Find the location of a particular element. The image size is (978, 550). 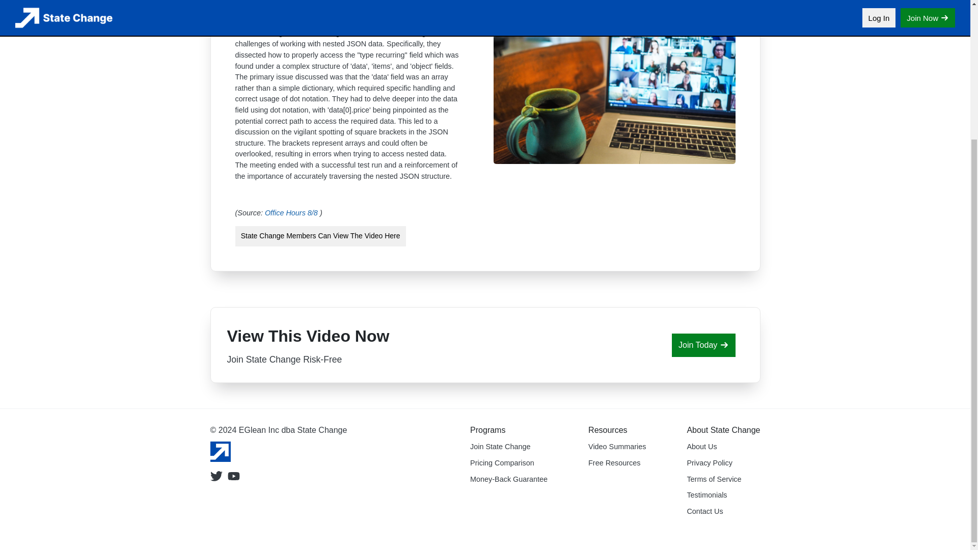

About Us is located at coordinates (701, 446).